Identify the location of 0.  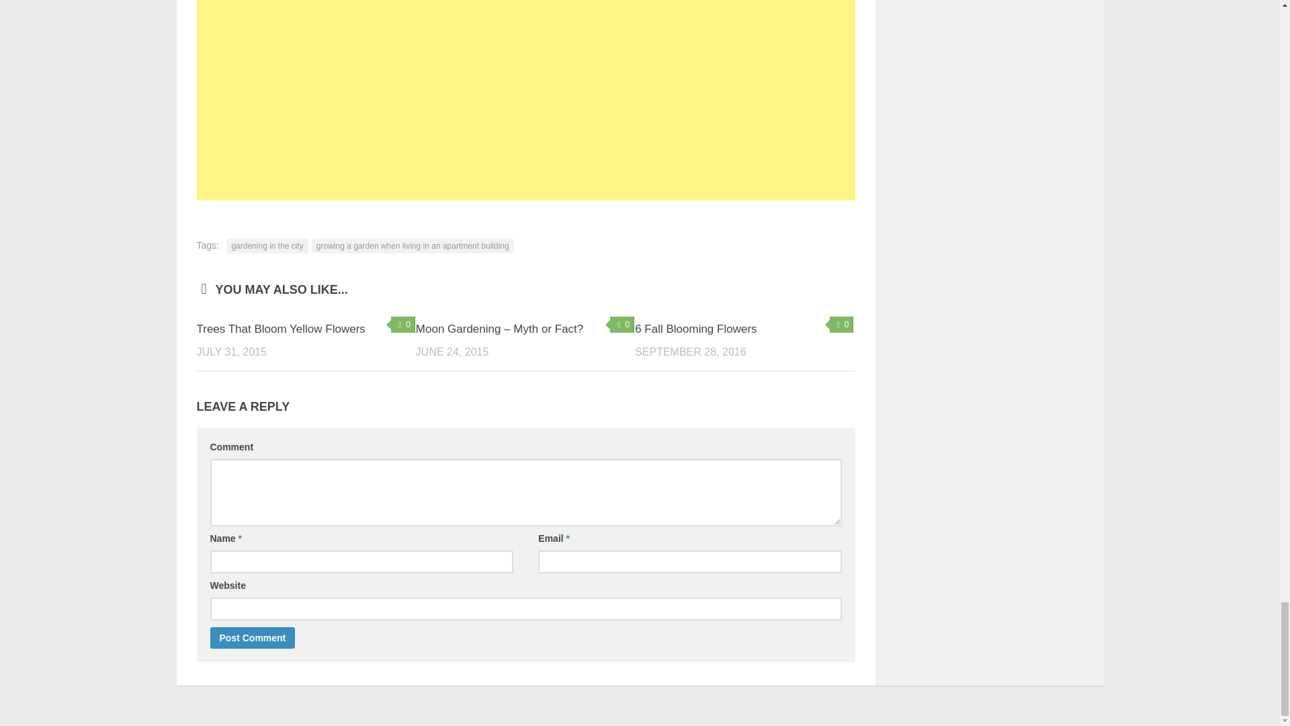
(403, 324).